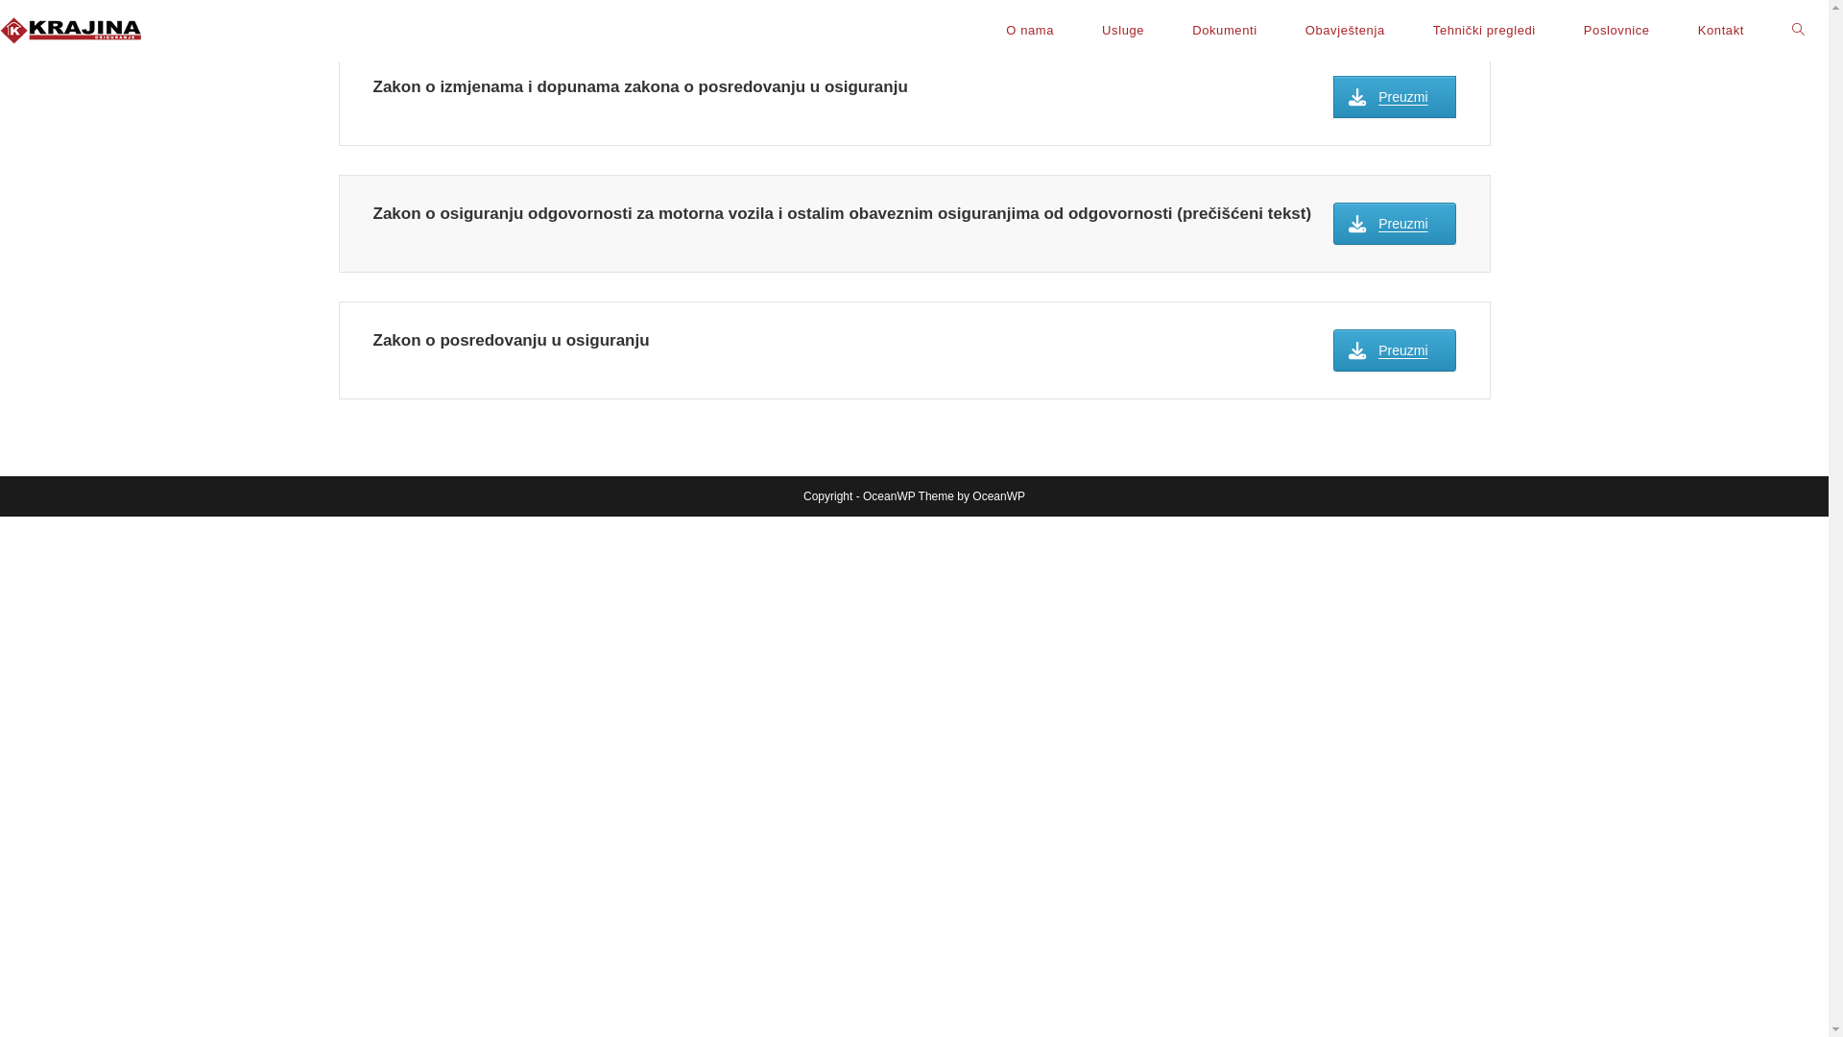  What do you see at coordinates (1394, 97) in the screenshot?
I see `Preuzmi` at bounding box center [1394, 97].